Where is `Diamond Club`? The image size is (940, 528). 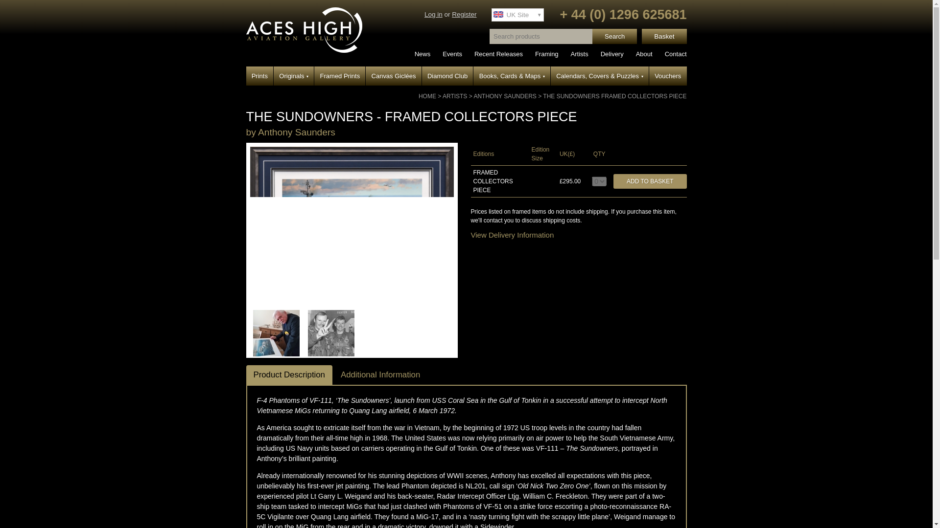
Diamond Club is located at coordinates (447, 76).